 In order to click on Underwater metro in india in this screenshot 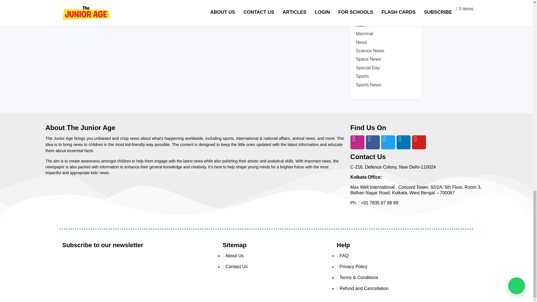, I will do `click(222, 8)`.